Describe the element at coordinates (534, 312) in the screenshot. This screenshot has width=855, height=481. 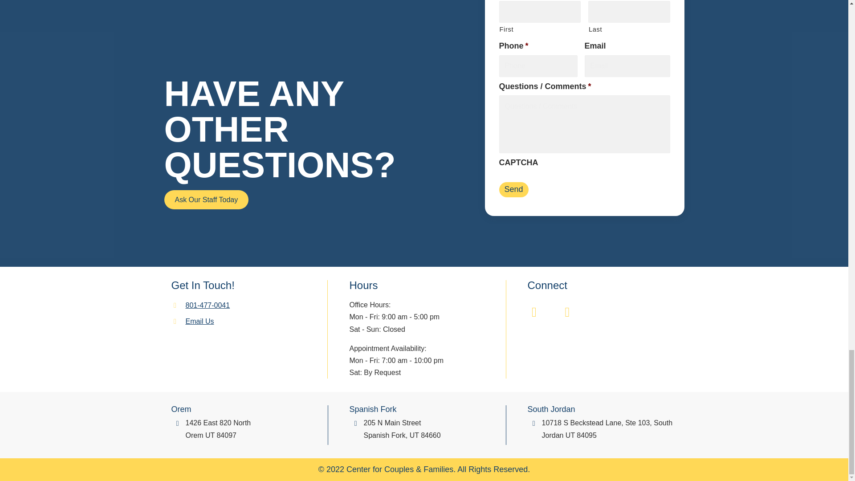
I see `Facebook` at that location.